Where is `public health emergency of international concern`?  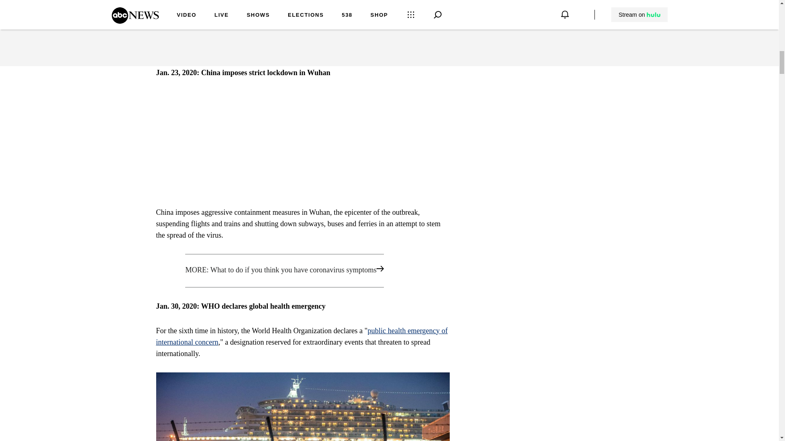
public health emergency of international concern is located at coordinates (302, 336).